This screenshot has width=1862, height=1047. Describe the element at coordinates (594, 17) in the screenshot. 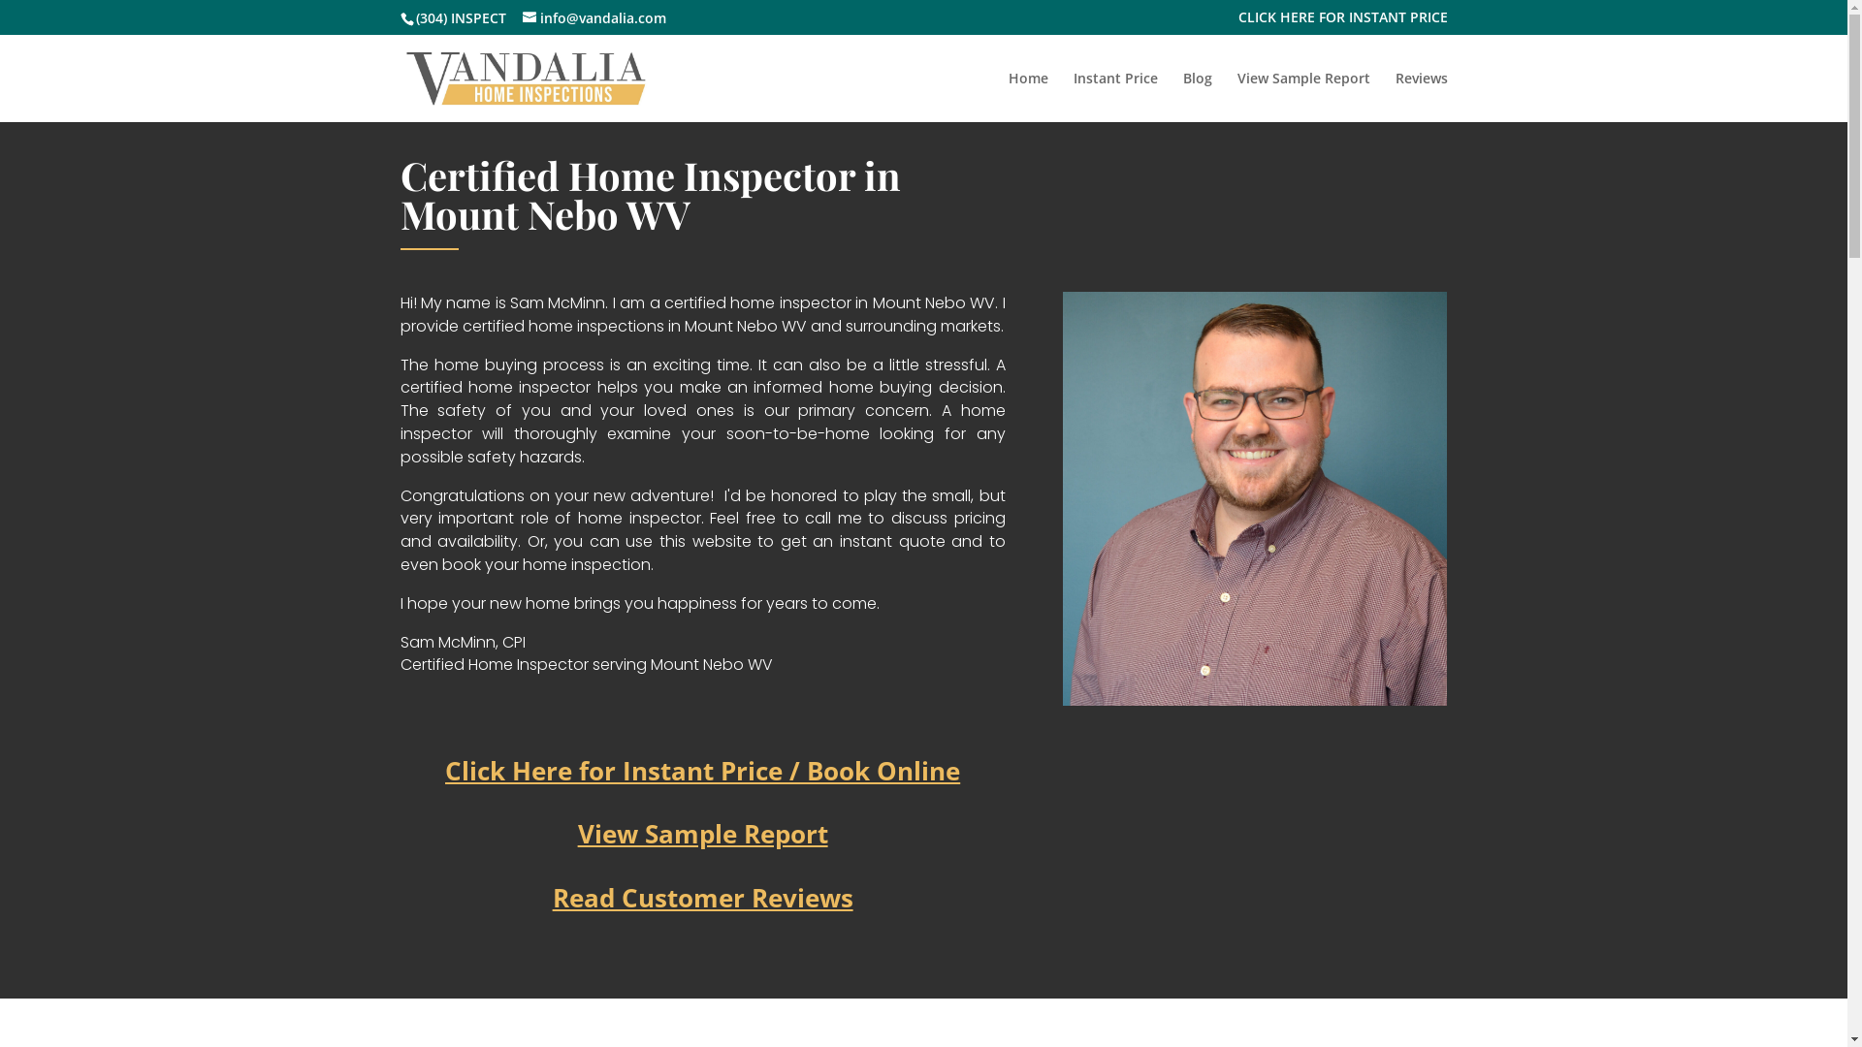

I see `info@vandalia.com` at that location.